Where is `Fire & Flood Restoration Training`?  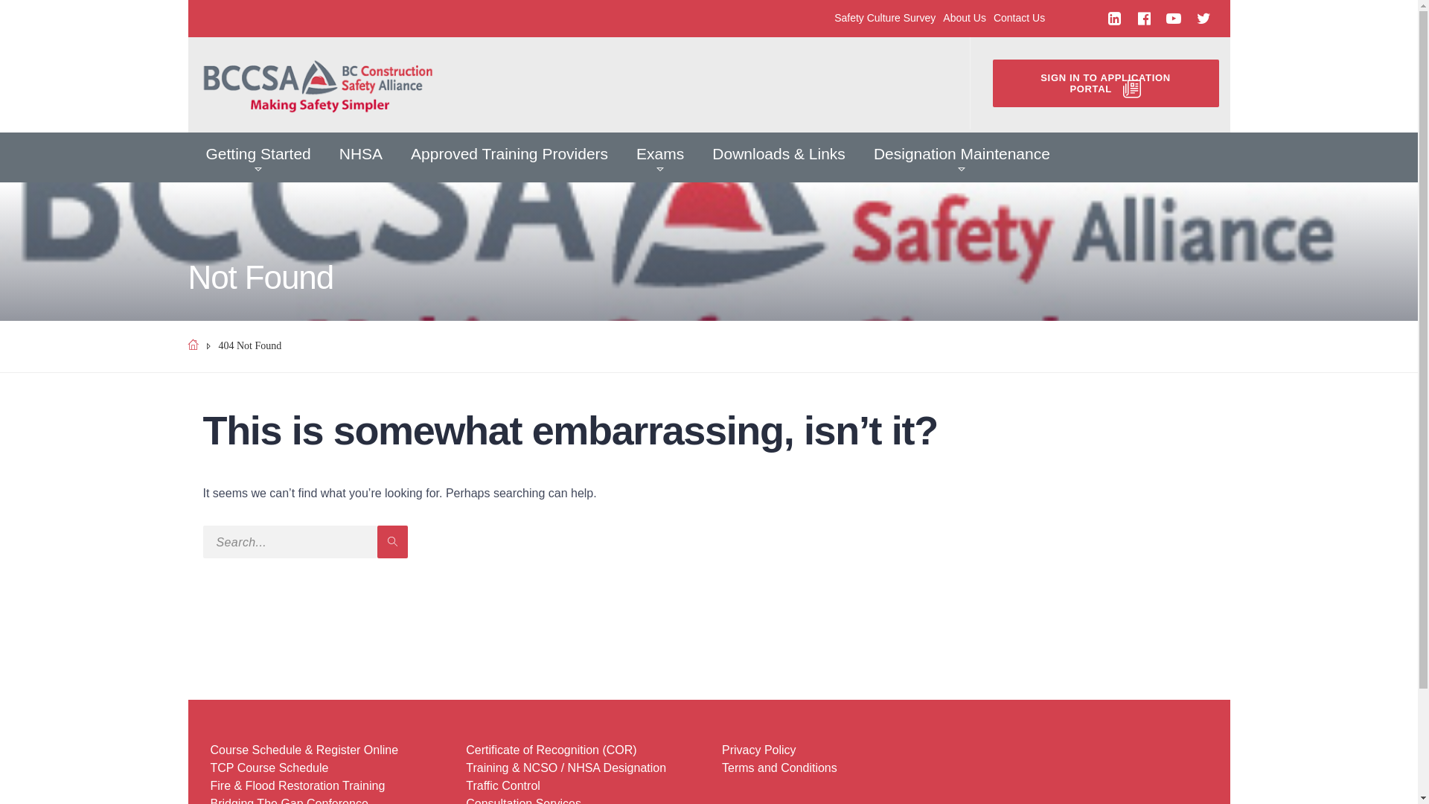 Fire & Flood Restoration Training is located at coordinates (298, 786).